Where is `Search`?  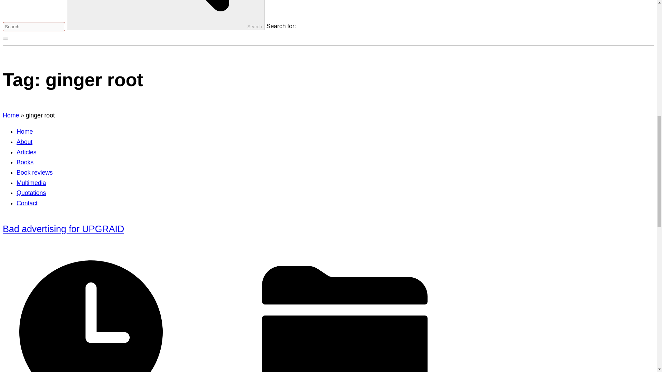
Search is located at coordinates (165, 15).